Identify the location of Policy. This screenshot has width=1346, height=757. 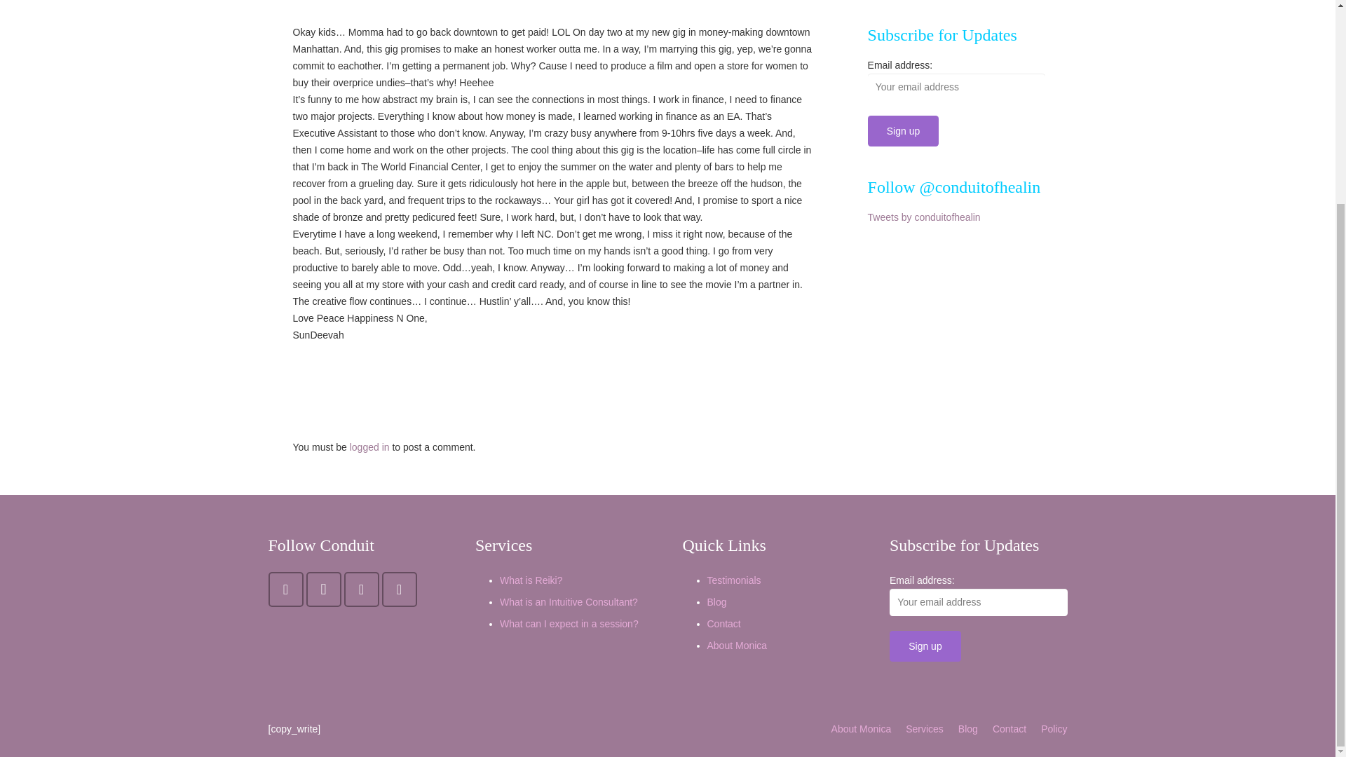
(1054, 729).